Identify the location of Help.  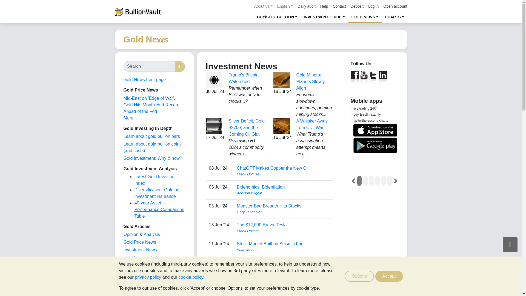
(324, 6).